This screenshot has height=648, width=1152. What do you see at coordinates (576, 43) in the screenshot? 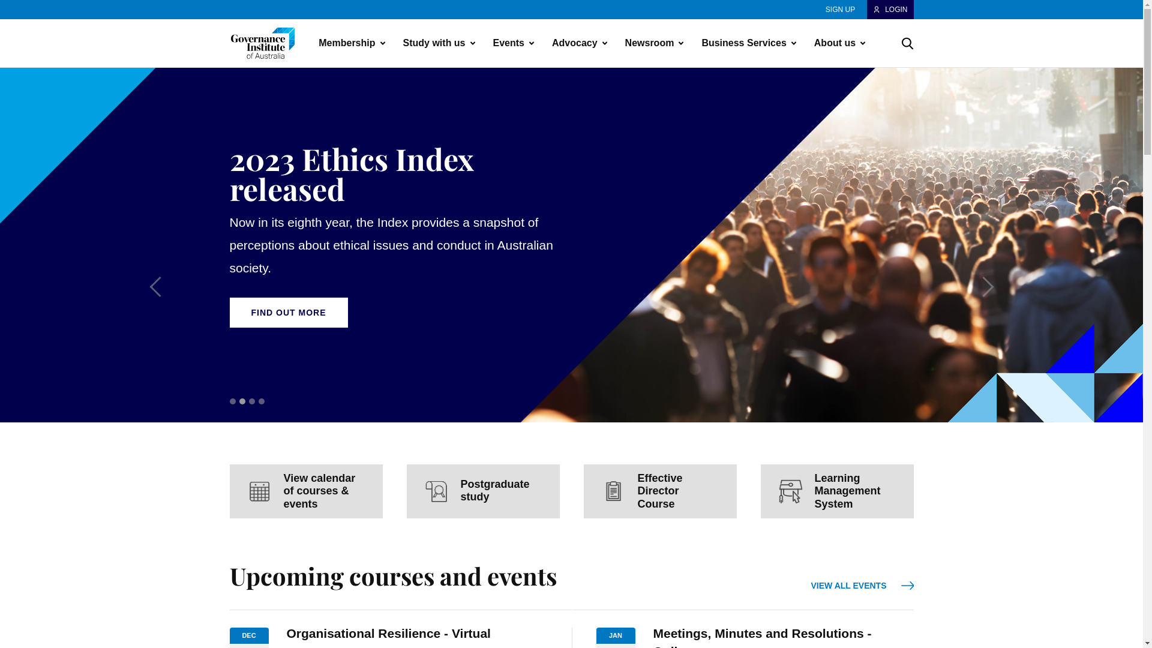
I see `Advocacy` at bounding box center [576, 43].